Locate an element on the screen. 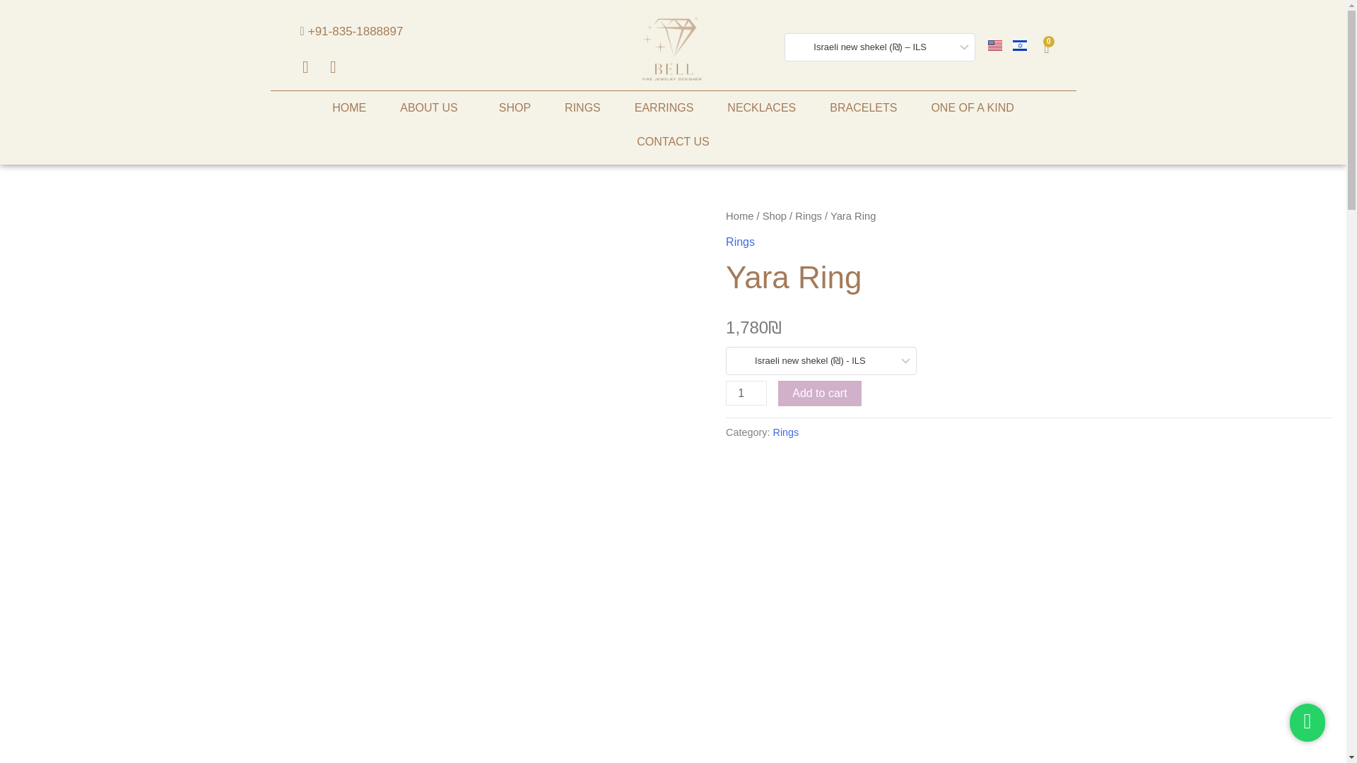  Add to cart is located at coordinates (582, 107).